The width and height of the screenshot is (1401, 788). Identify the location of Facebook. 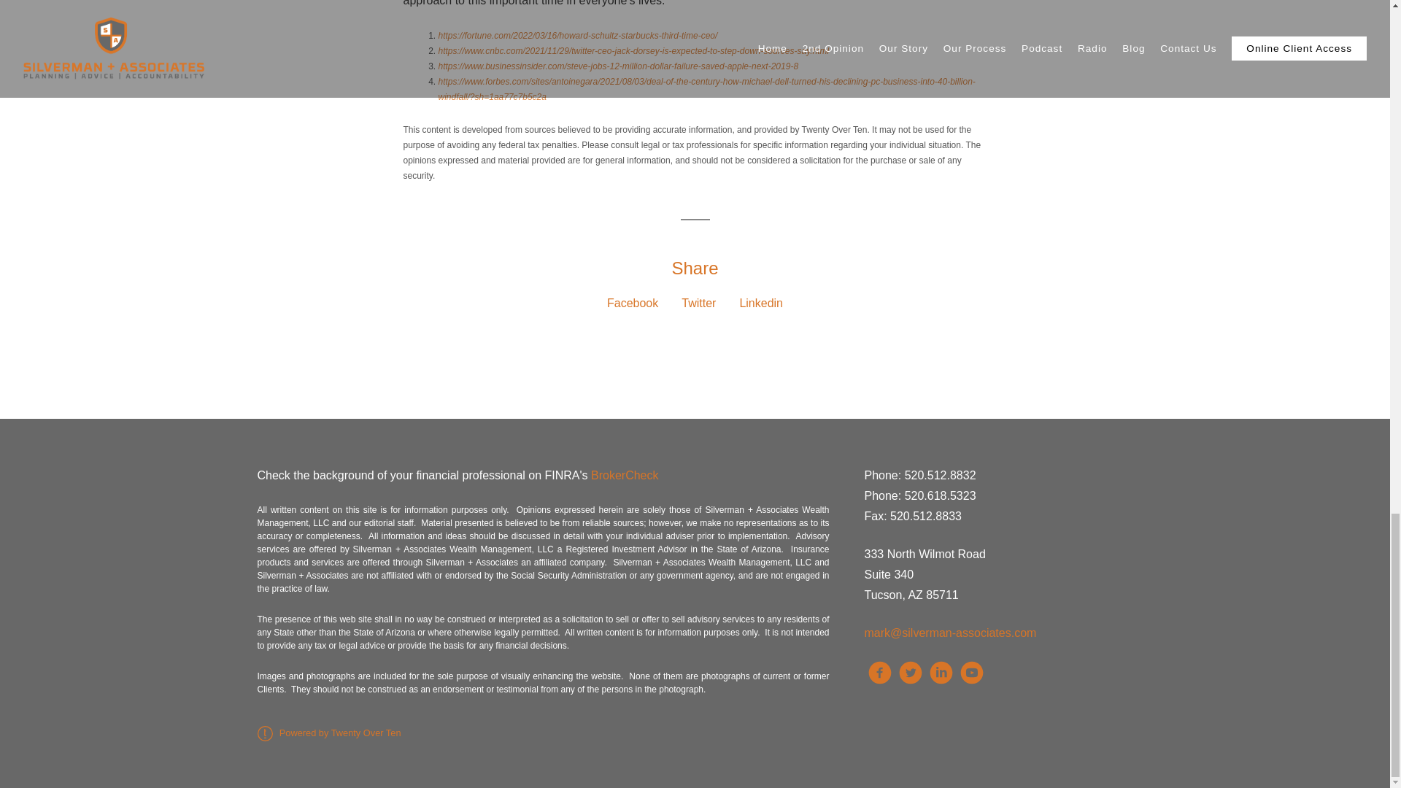
(632, 304).